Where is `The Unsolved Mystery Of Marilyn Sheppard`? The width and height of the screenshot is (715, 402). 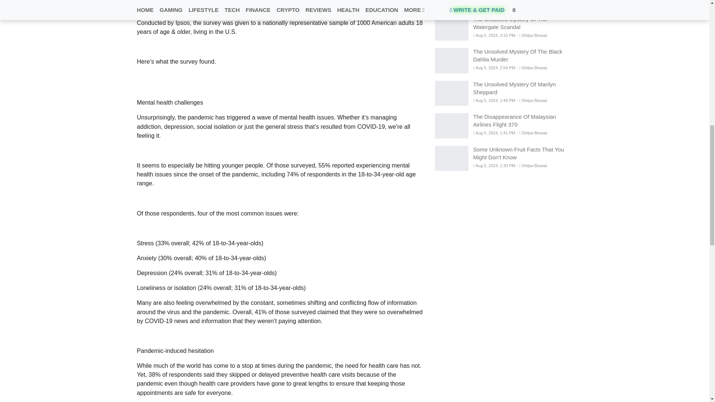 The Unsolved Mystery Of Marilyn Sheppard is located at coordinates (451, 93).